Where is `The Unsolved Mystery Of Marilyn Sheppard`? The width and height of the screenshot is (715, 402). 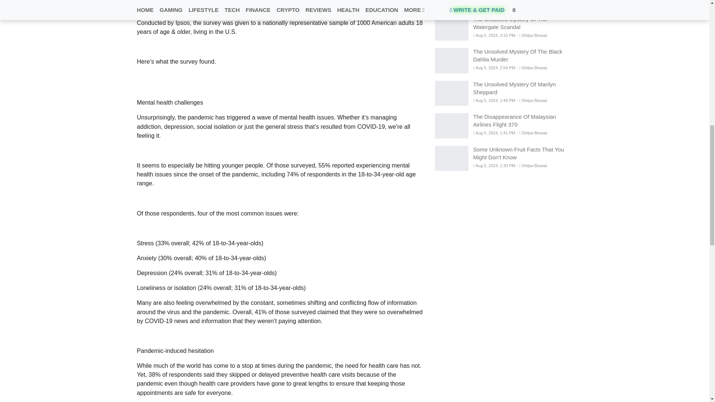 The Unsolved Mystery Of Marilyn Sheppard is located at coordinates (451, 93).